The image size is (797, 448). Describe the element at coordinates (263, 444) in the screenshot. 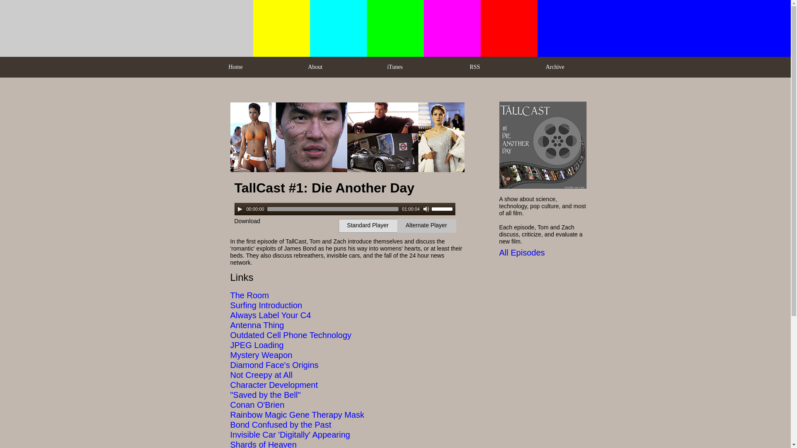

I see `Shards of Heaven` at that location.